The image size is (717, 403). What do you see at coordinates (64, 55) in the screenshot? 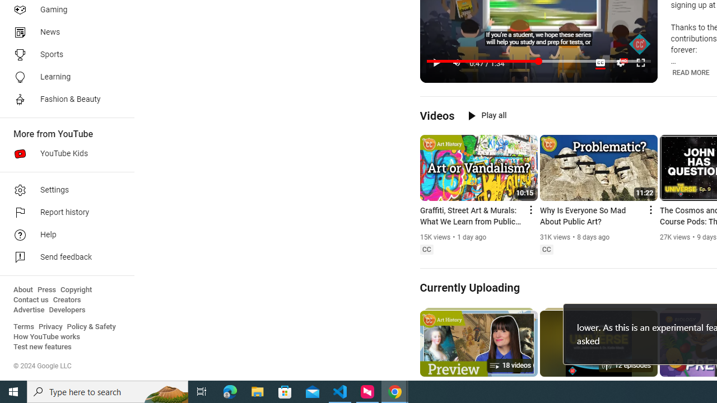
I see `Sports` at bounding box center [64, 55].